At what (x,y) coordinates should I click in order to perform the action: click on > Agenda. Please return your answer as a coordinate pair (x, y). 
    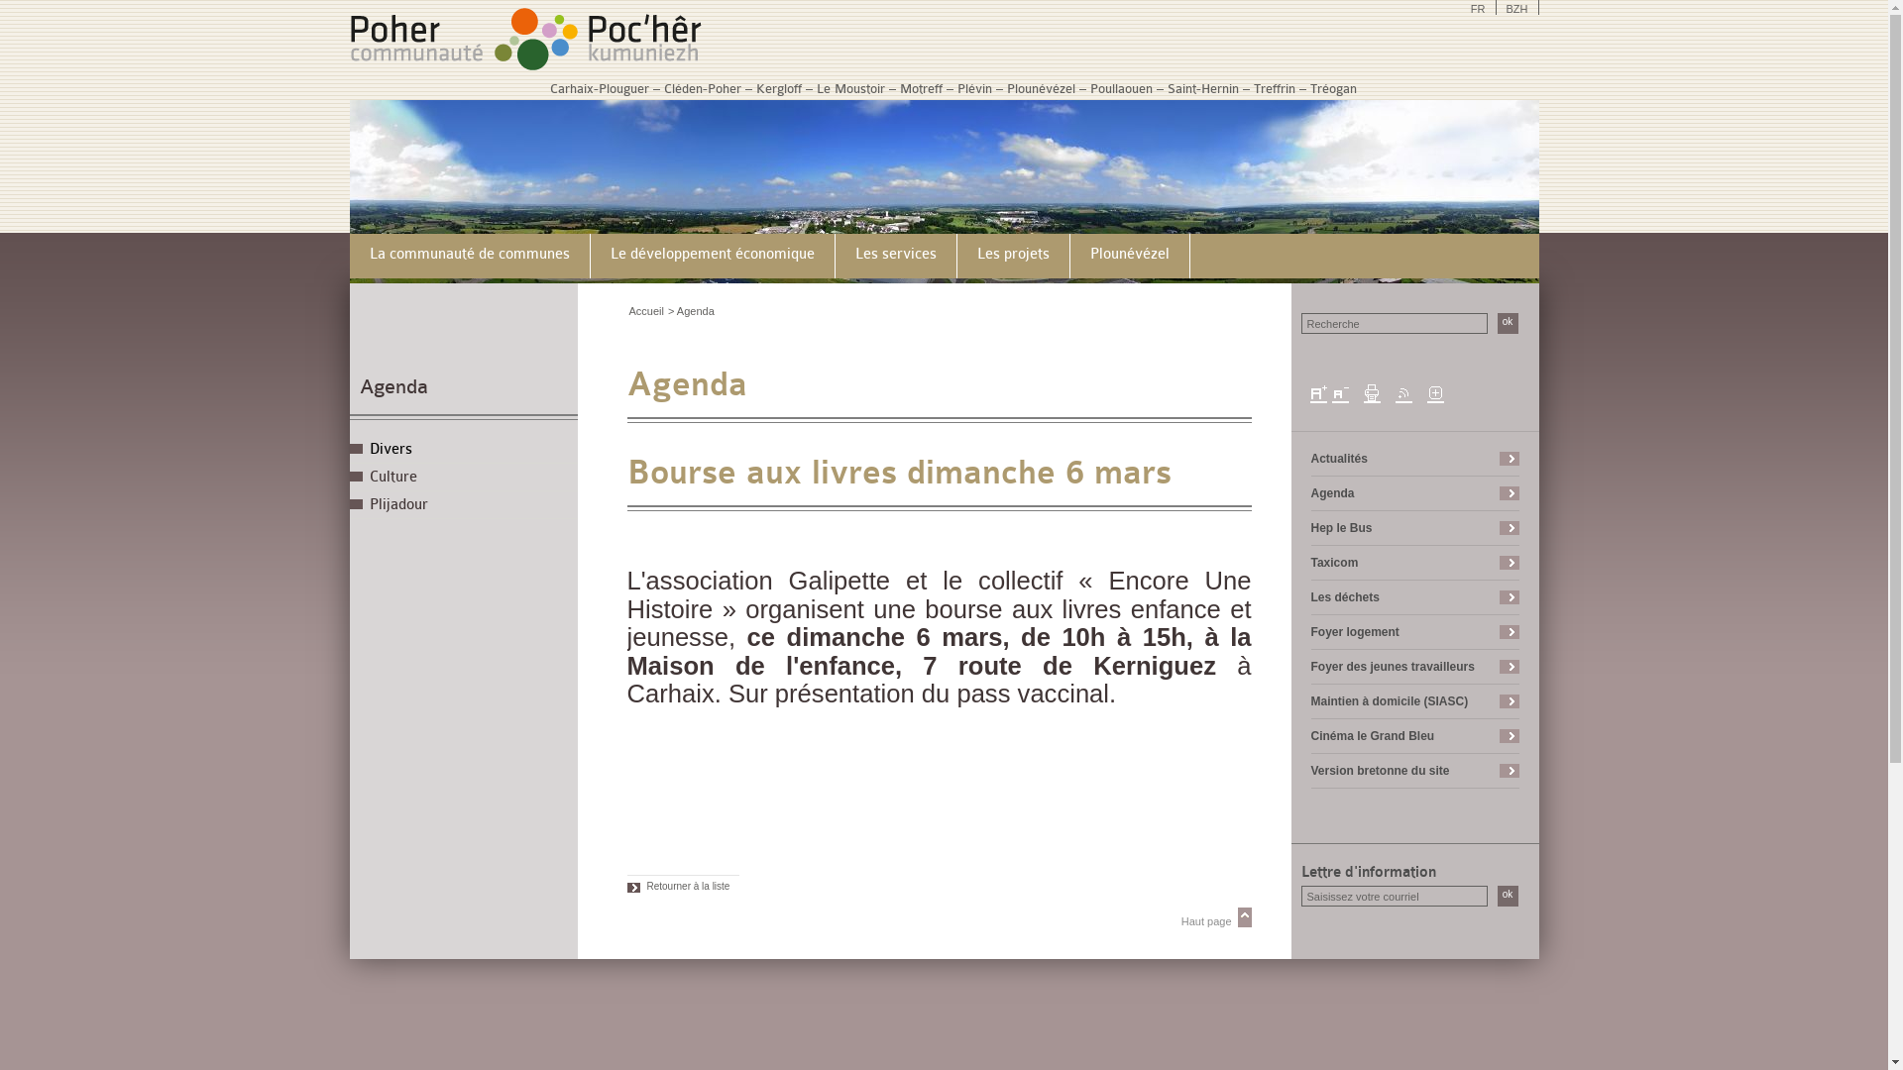
    Looking at the image, I should click on (692, 311).